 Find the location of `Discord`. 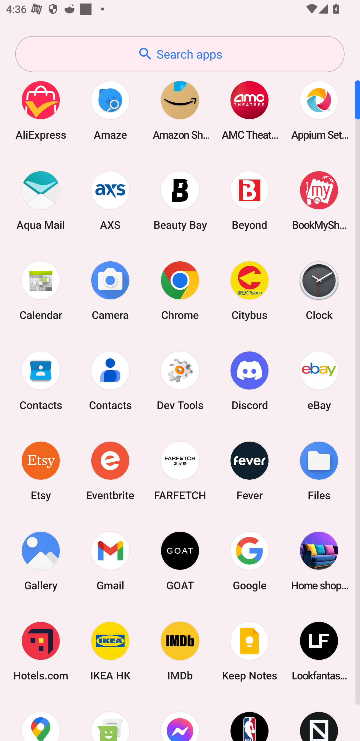

Discord is located at coordinates (249, 381).